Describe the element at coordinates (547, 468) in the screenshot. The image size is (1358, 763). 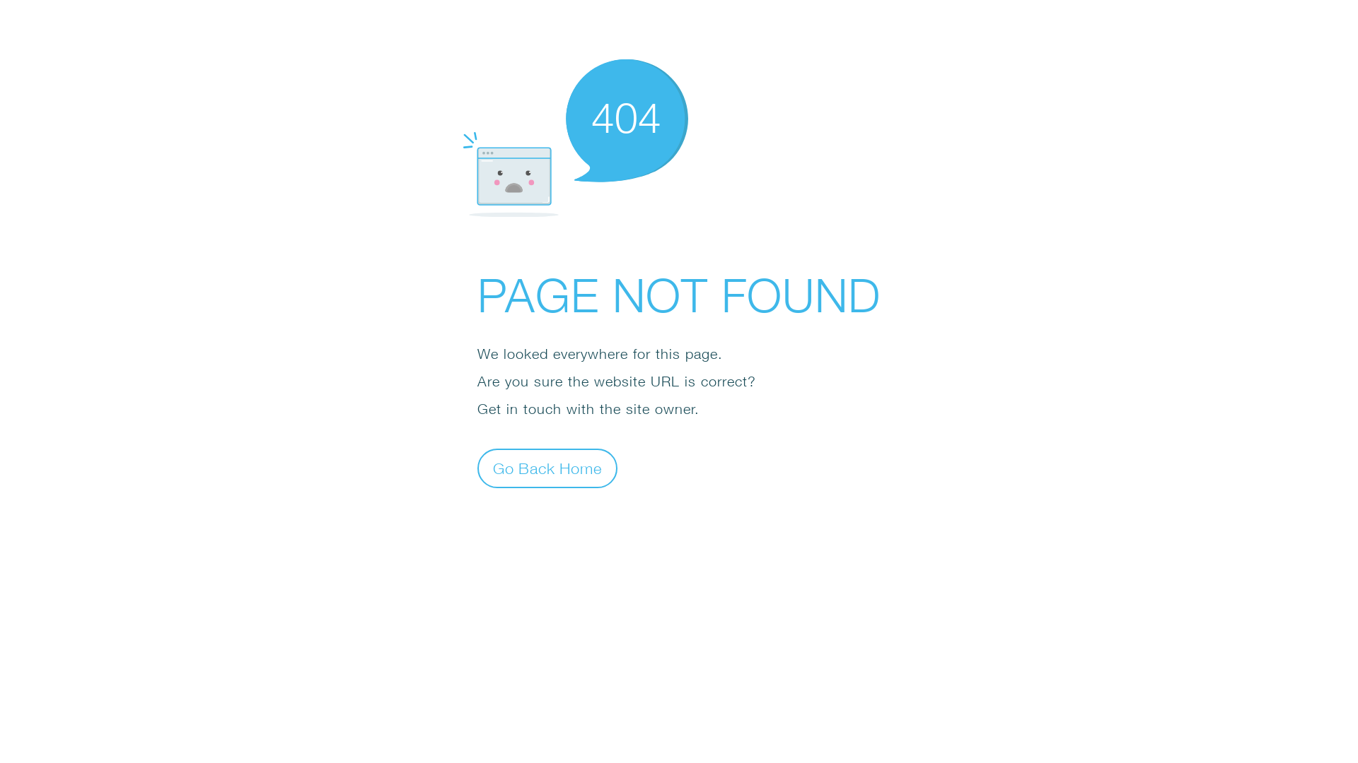
I see `Go Back Home` at that location.